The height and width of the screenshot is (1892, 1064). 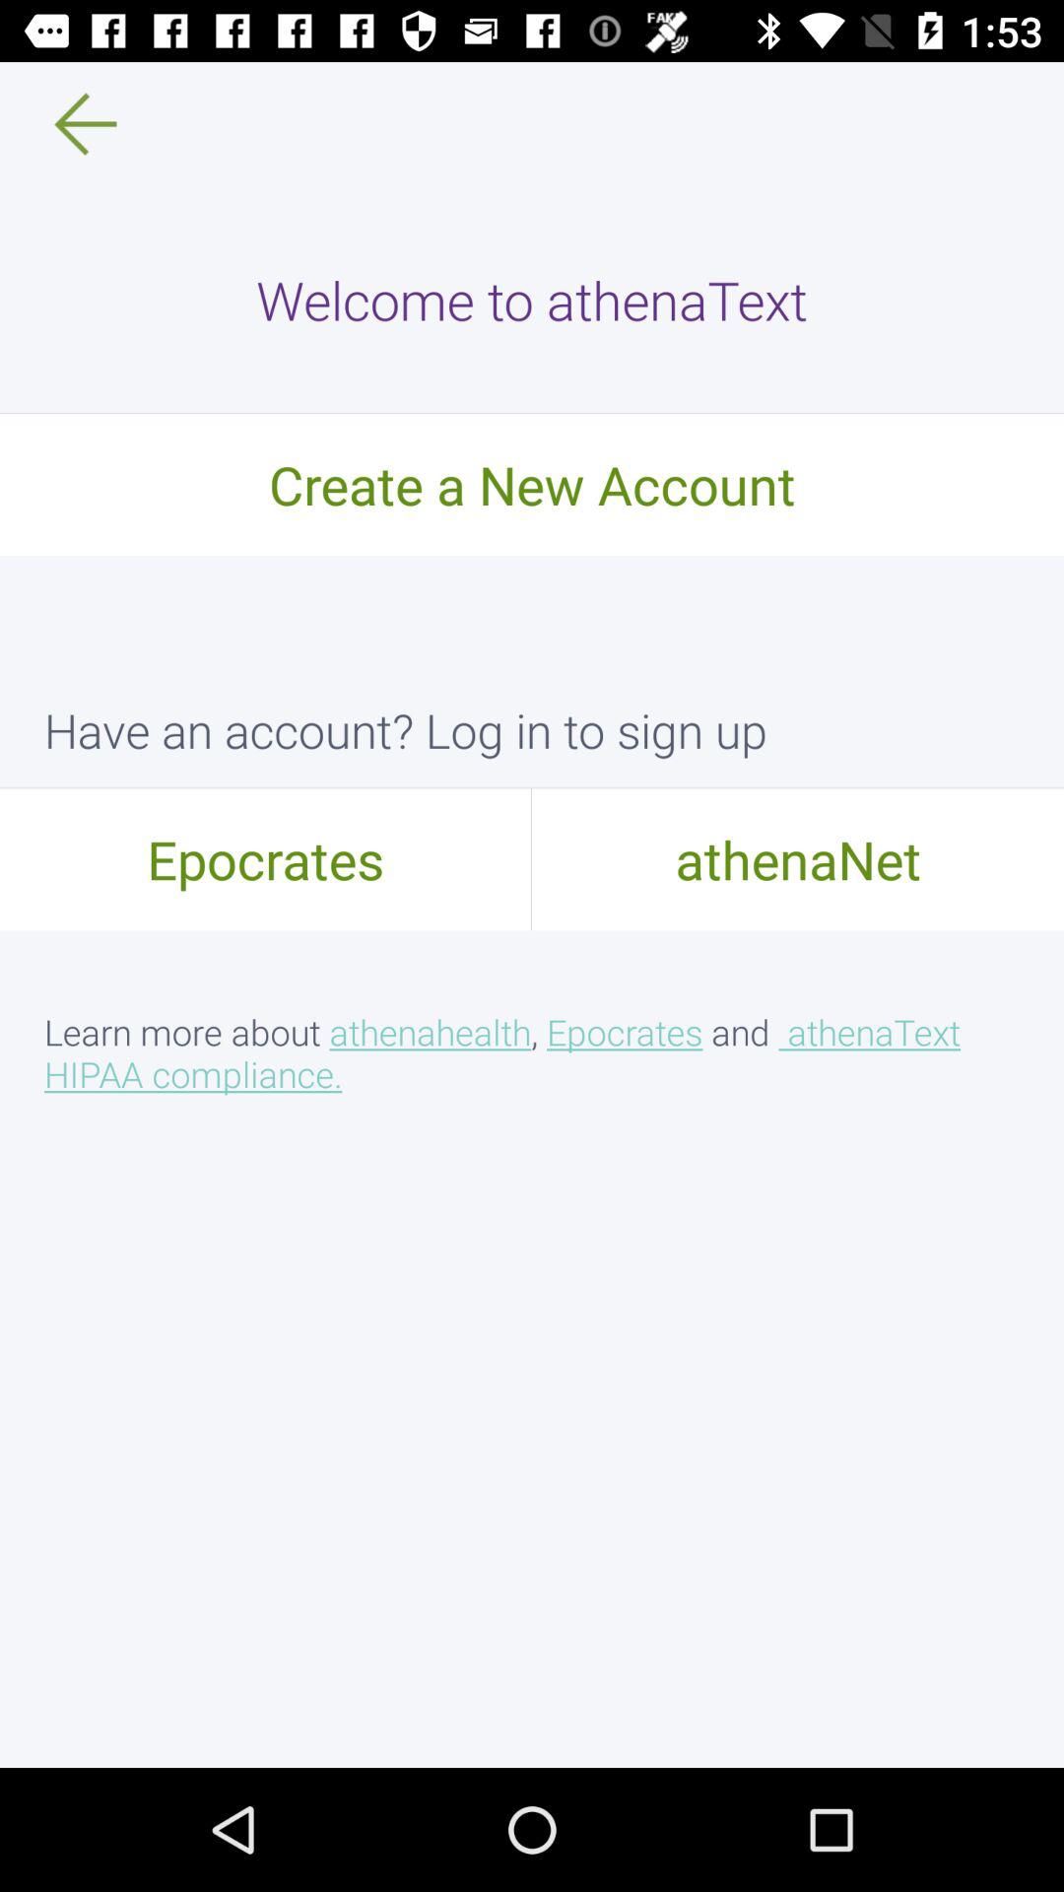 What do you see at coordinates (798, 859) in the screenshot?
I see `turn off the athenanet` at bounding box center [798, 859].